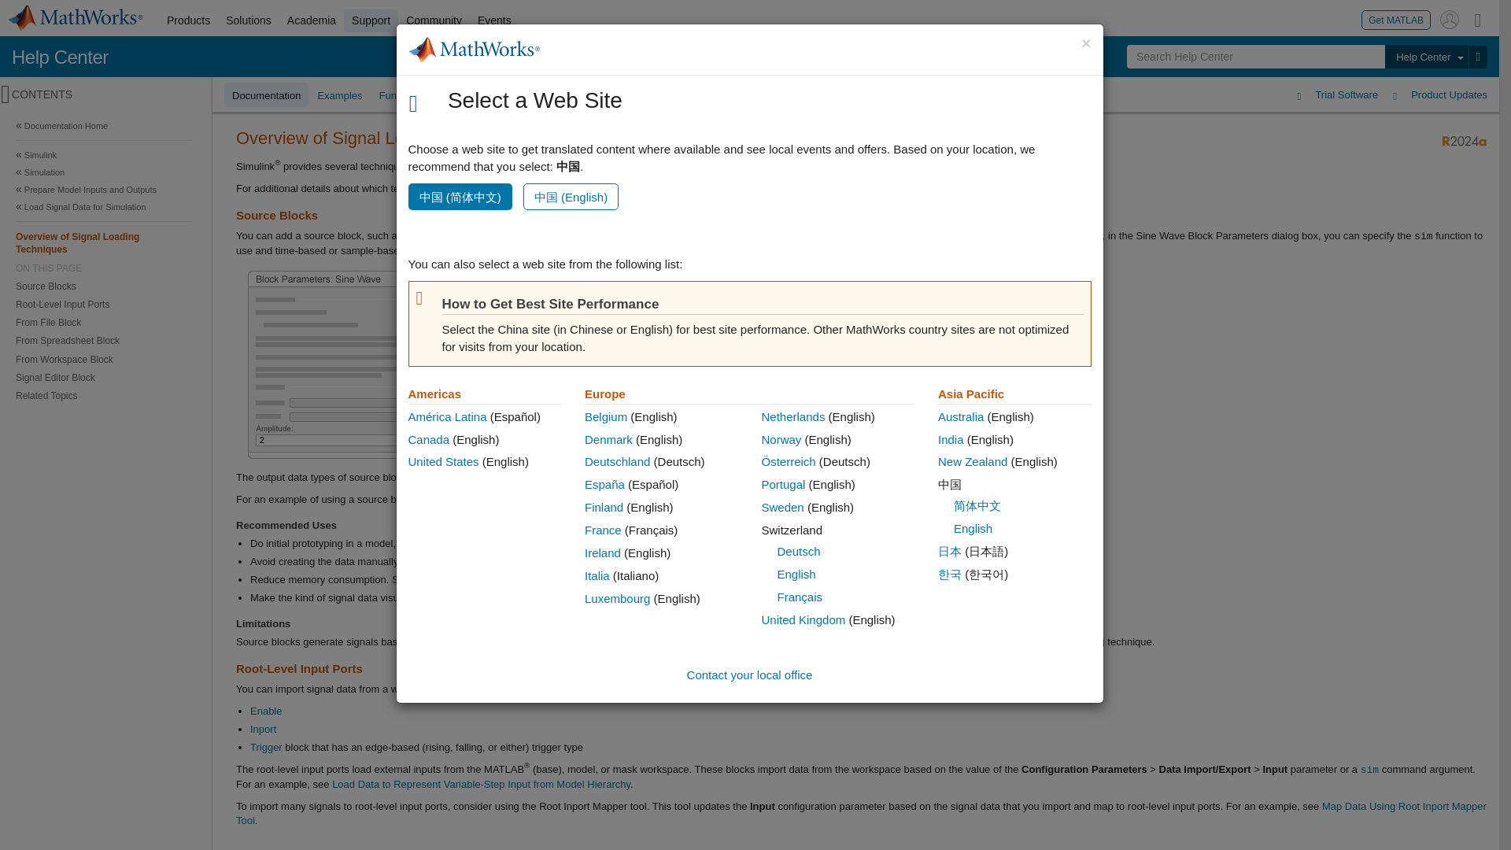 Image resolution: width=1511 pixels, height=850 pixels. Describe the element at coordinates (494, 20) in the screenshot. I see `Events` at that location.